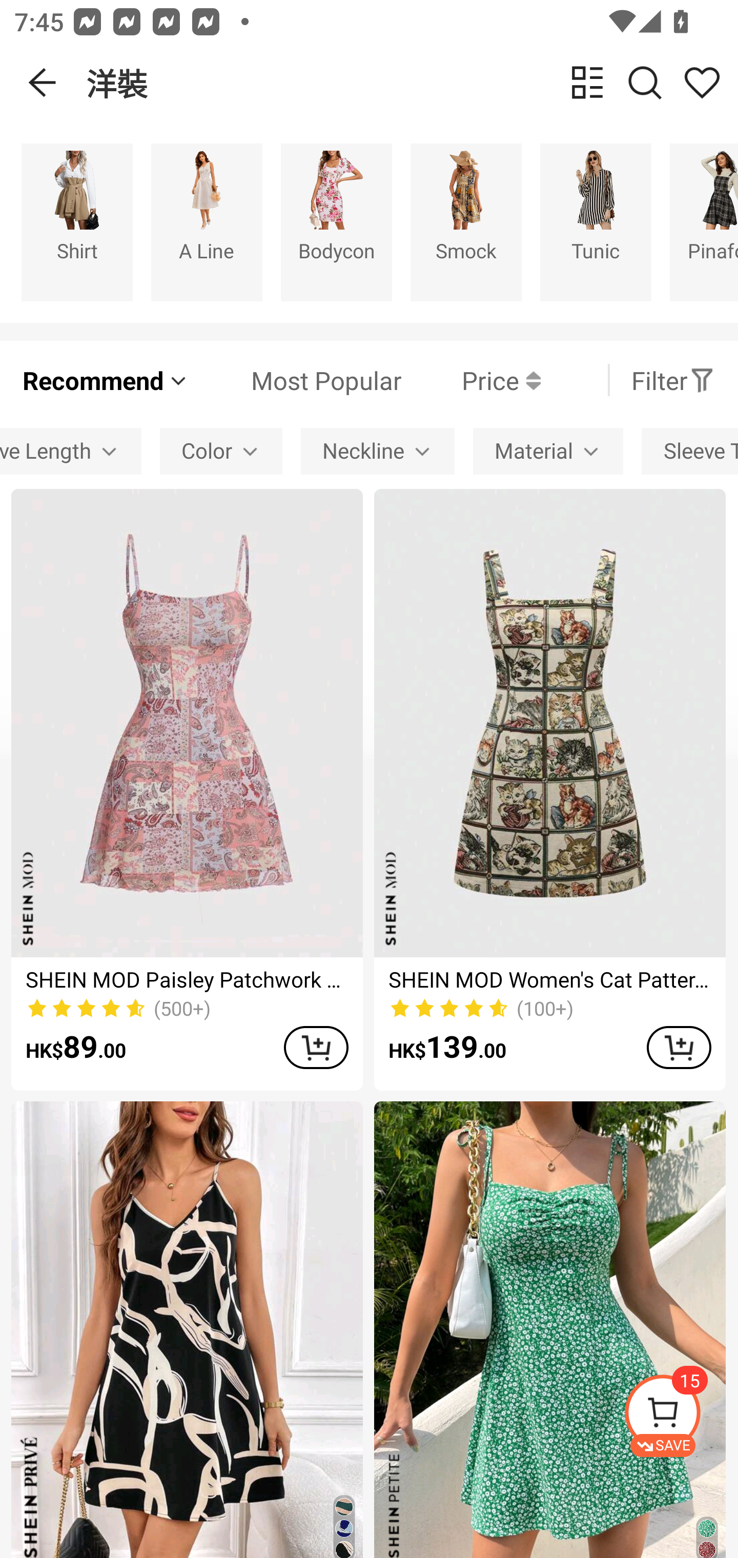 This screenshot has width=738, height=1558. What do you see at coordinates (106, 380) in the screenshot?
I see `Recommend` at bounding box center [106, 380].